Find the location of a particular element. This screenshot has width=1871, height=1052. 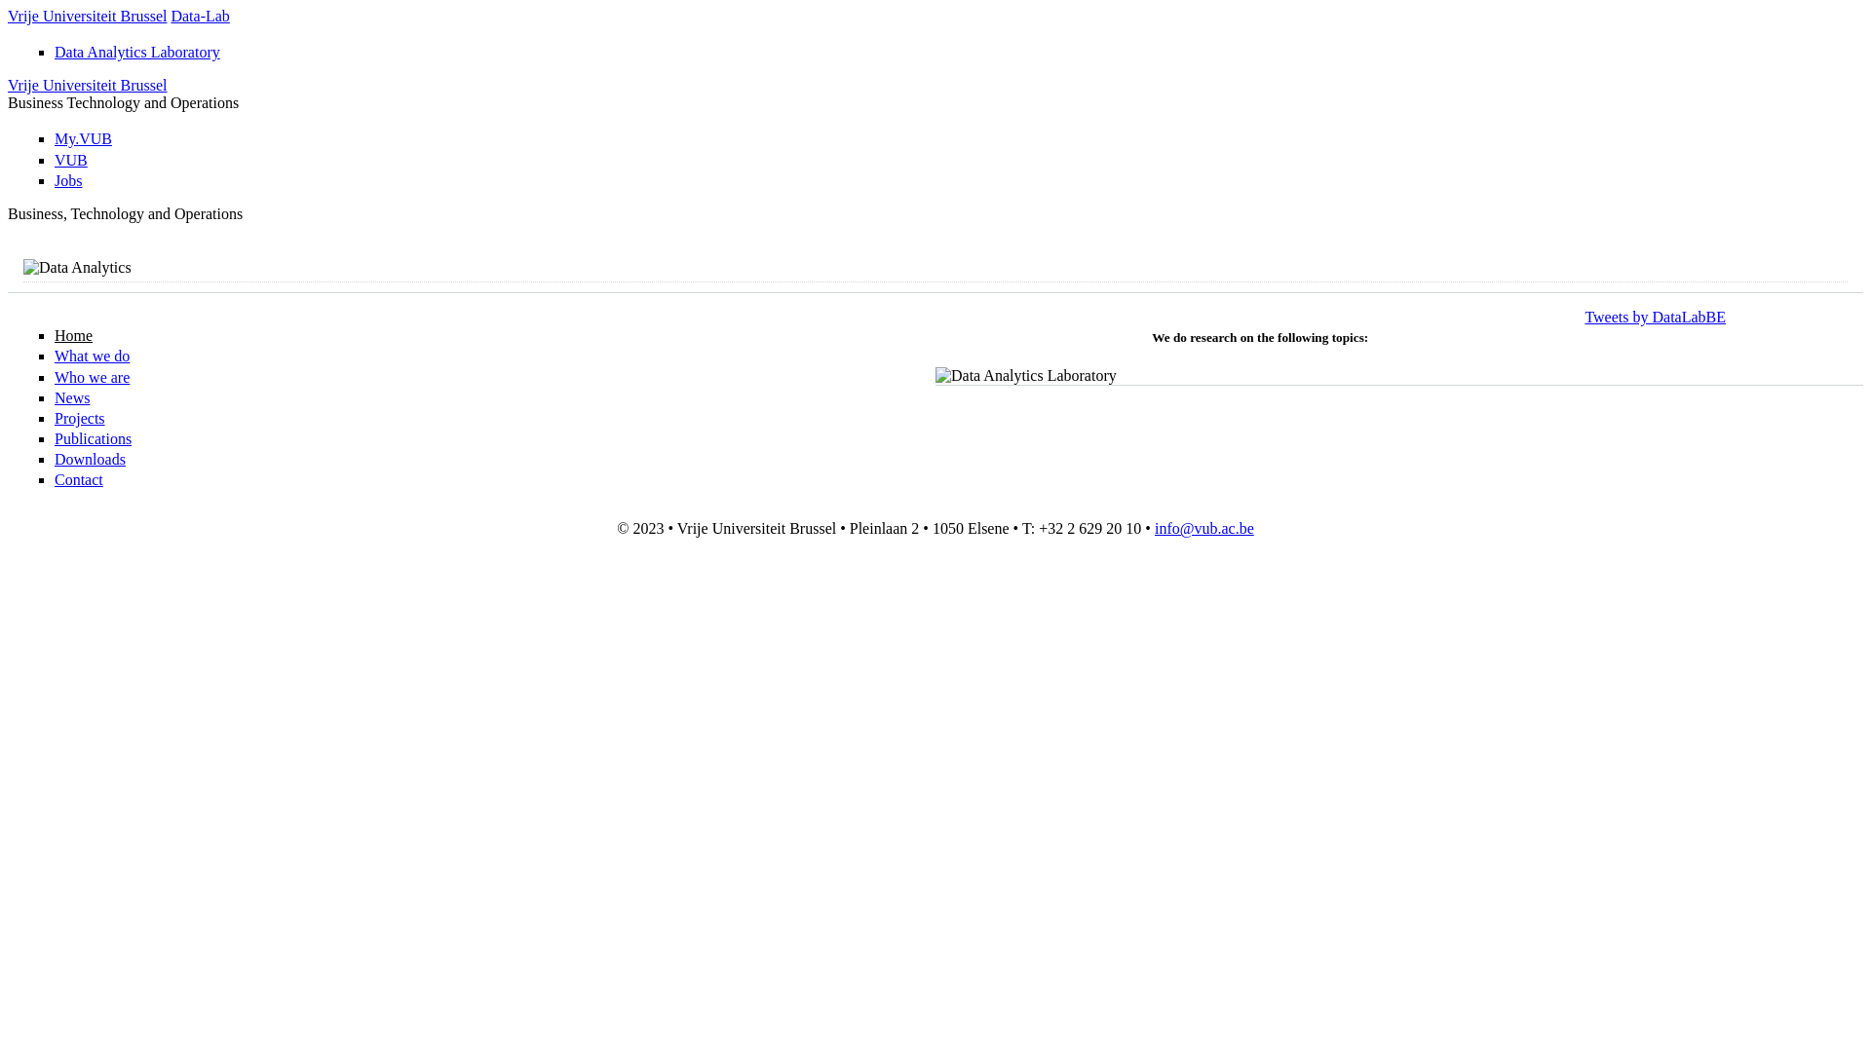

My.VUB is located at coordinates (84, 138).